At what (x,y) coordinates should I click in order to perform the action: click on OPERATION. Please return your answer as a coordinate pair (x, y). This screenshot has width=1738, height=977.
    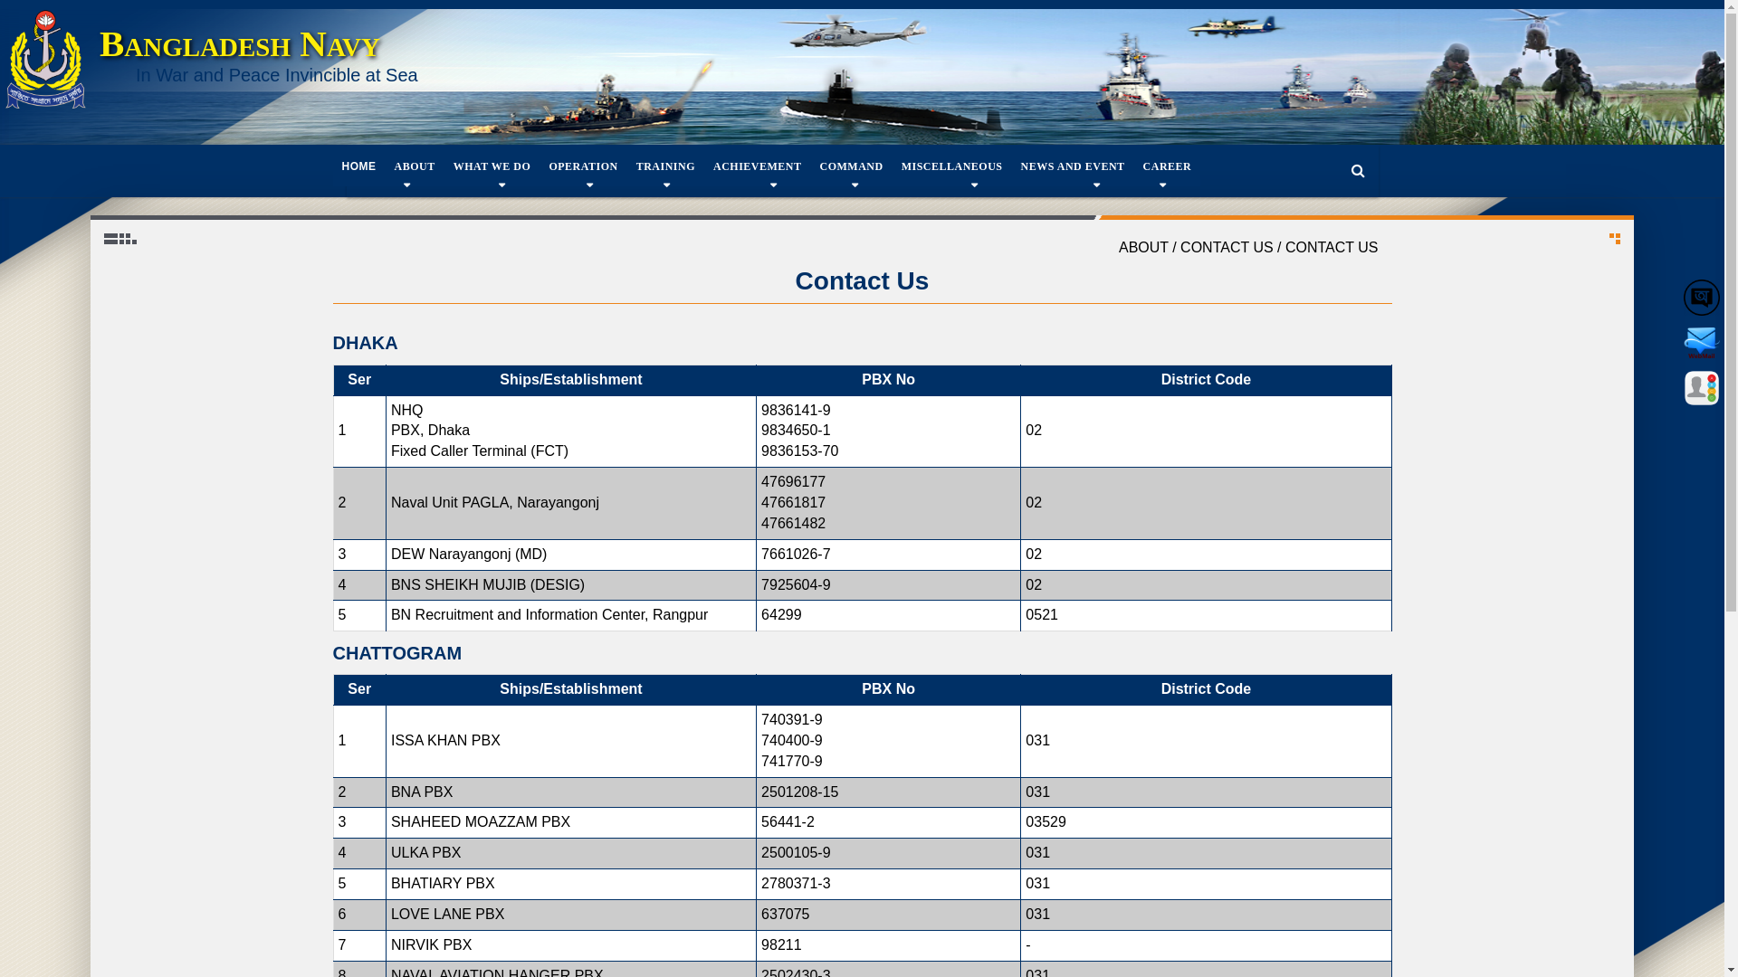
    Looking at the image, I should click on (583, 166).